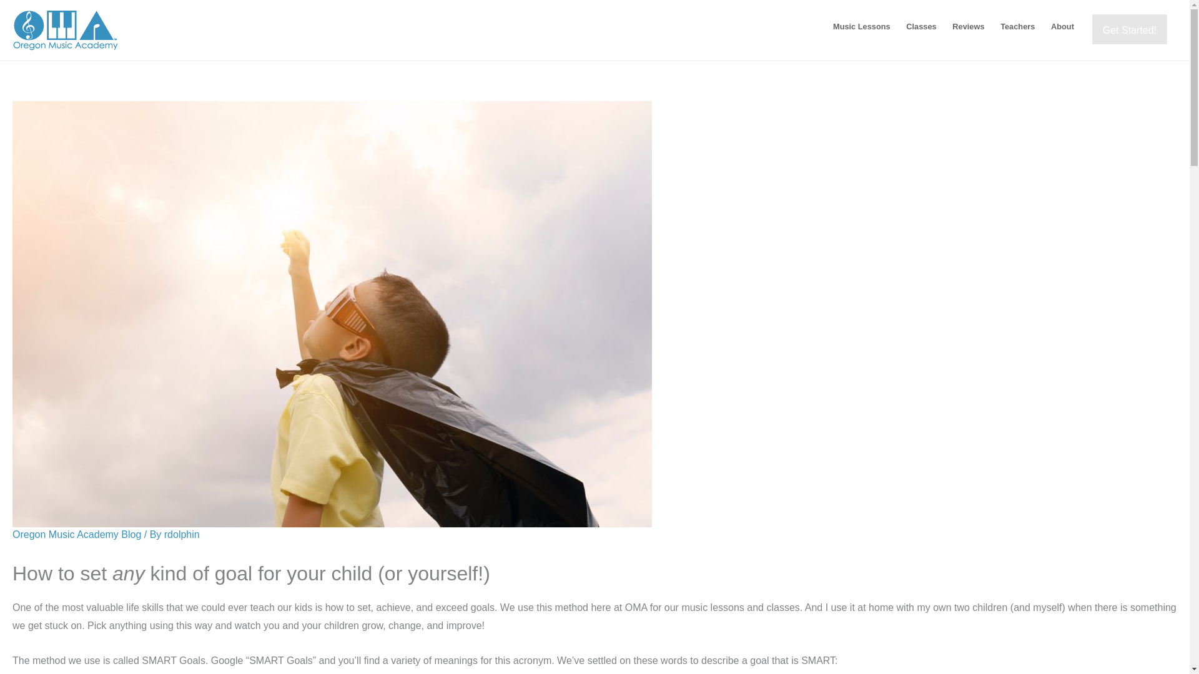  Describe the element at coordinates (1018, 26) in the screenshot. I see `Teachers` at that location.